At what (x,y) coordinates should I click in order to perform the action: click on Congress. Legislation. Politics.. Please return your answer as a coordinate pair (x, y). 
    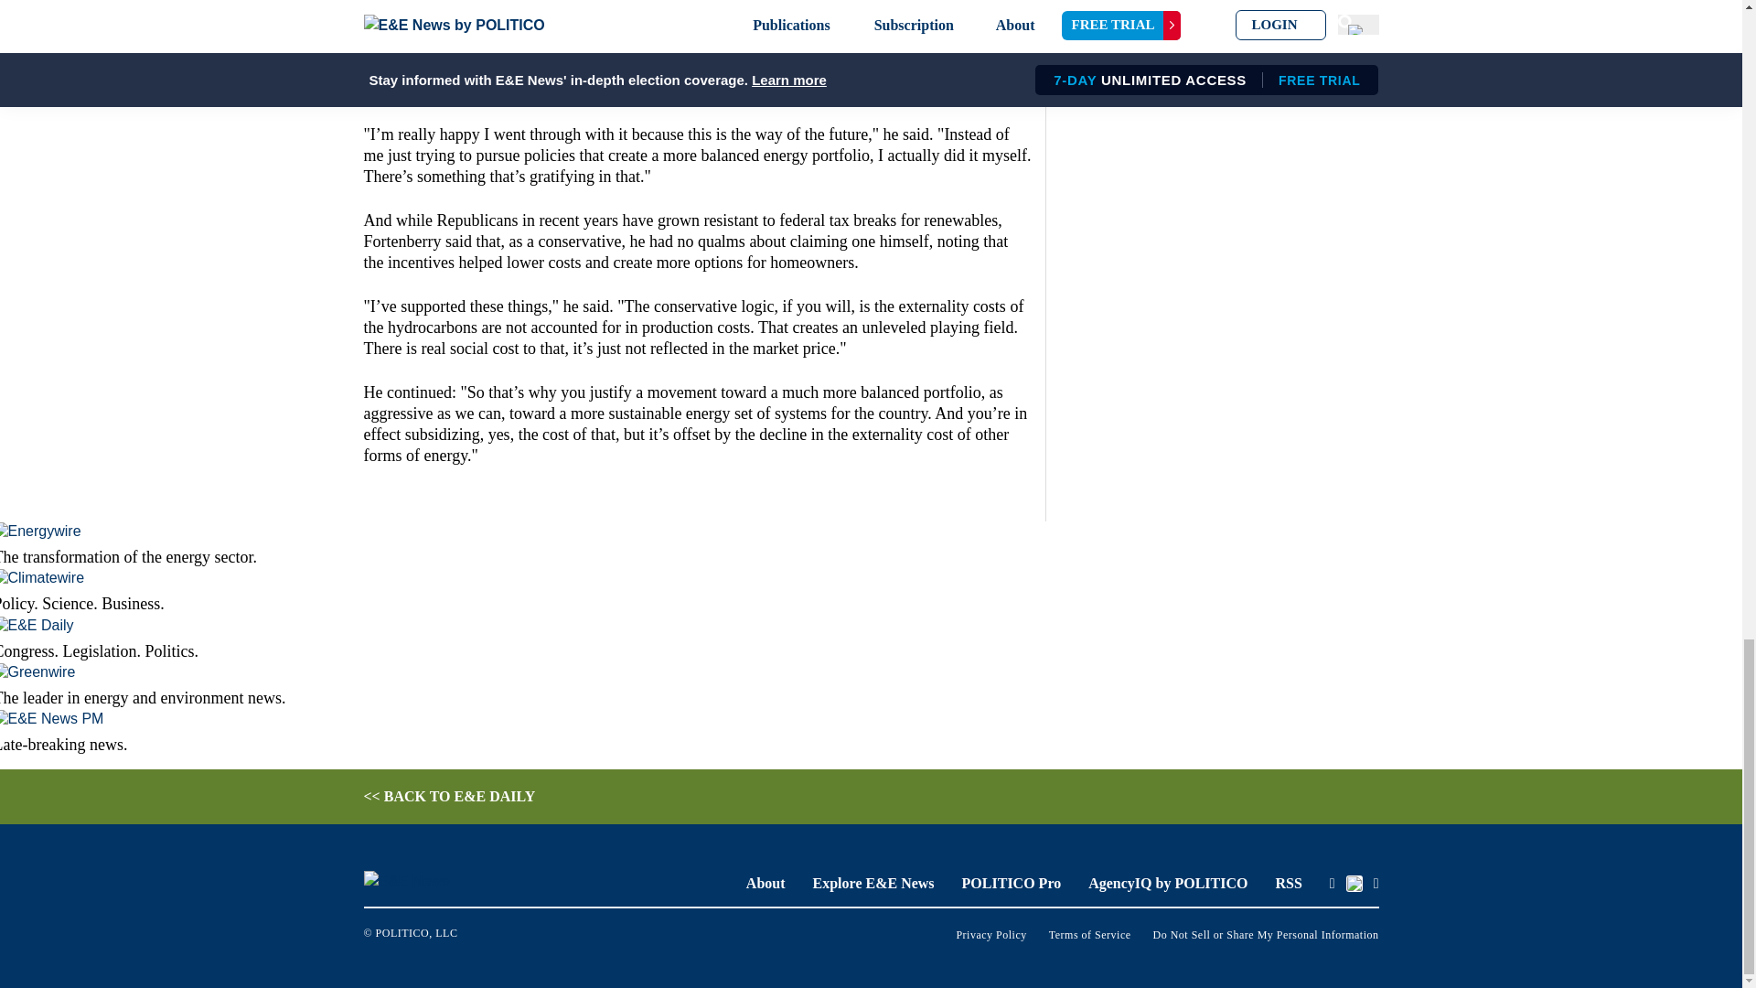
    Looking at the image, I should click on (504, 637).